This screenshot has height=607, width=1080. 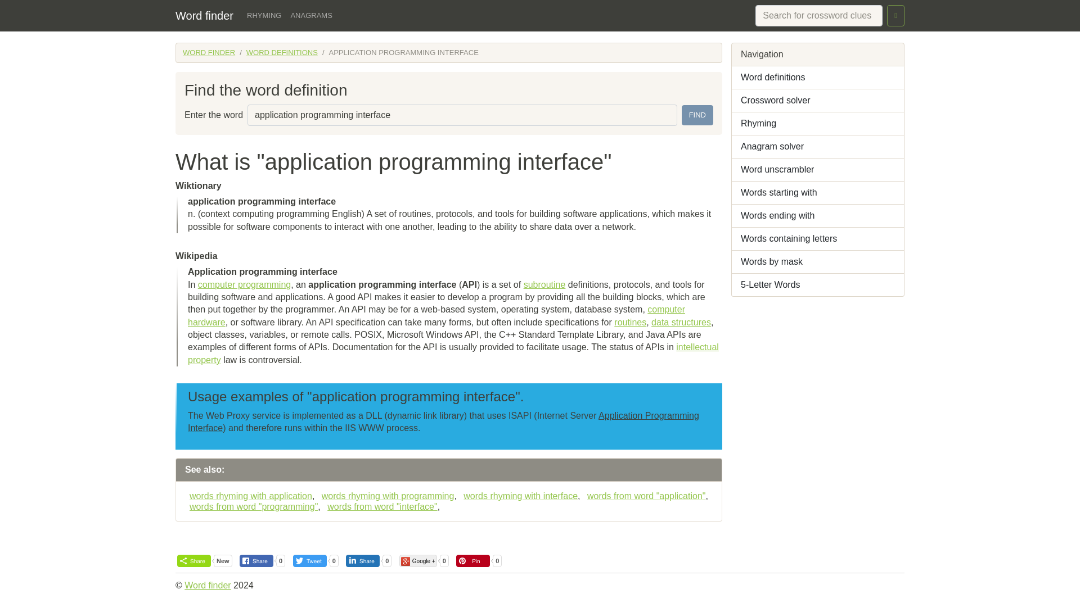 I want to click on computer hardware, so click(x=436, y=316).